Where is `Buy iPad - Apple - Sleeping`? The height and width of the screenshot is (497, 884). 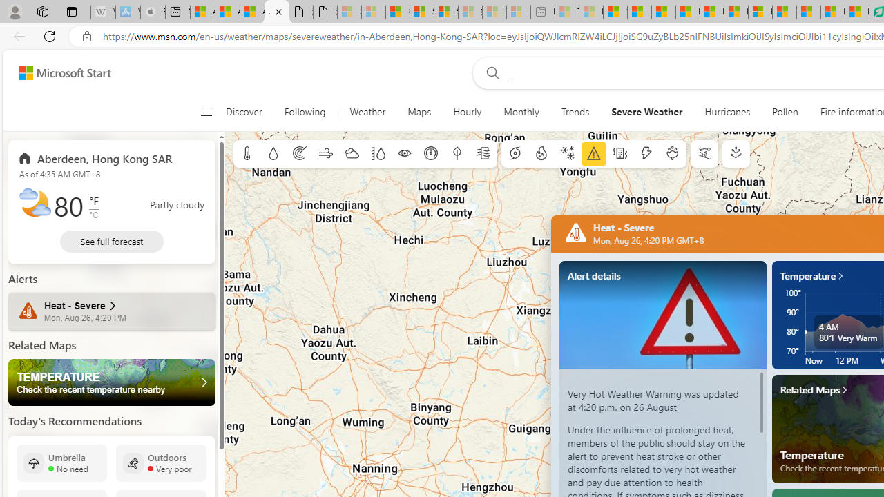
Buy iPad - Apple - Sleeping is located at coordinates (153, 12).